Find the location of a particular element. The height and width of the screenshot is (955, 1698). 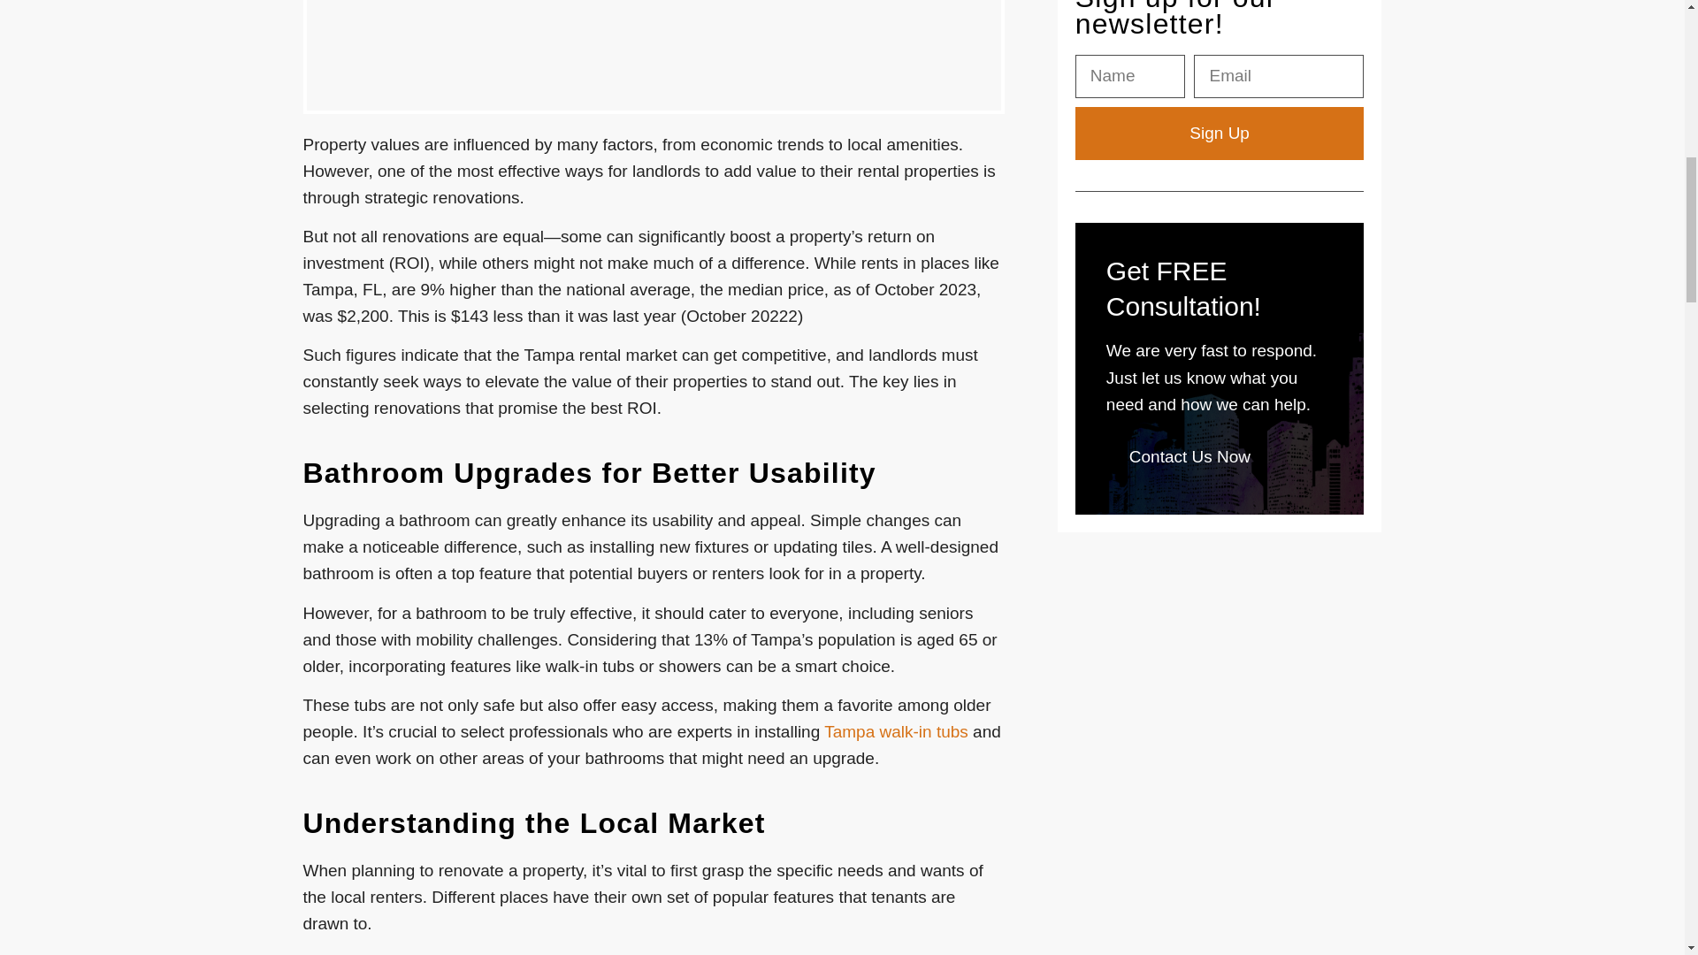

Contact Us Now is located at coordinates (1190, 457).